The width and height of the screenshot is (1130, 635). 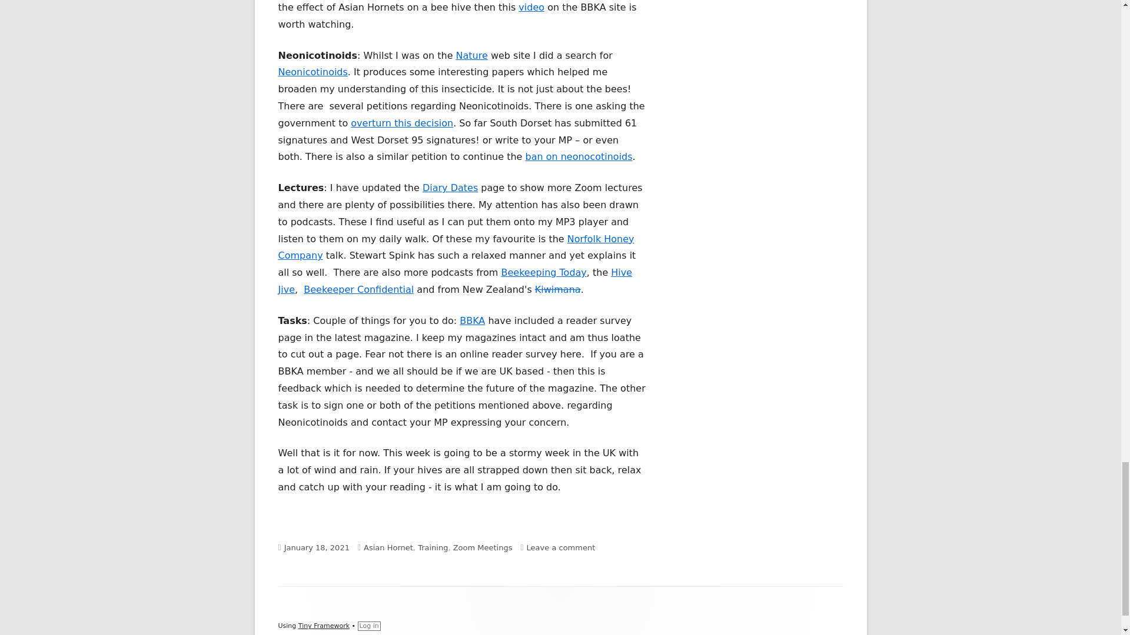 I want to click on ban on neonocotinoids, so click(x=578, y=156).